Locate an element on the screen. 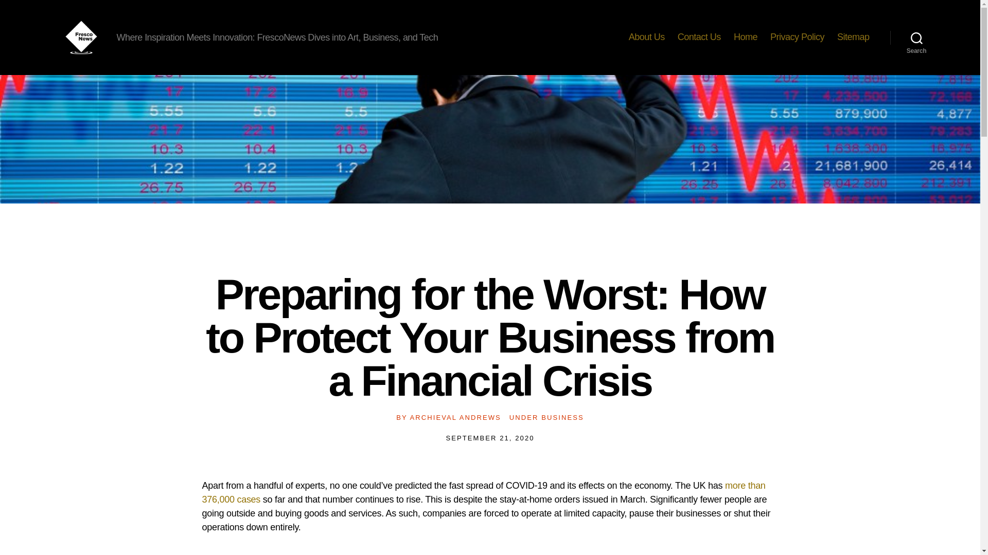  Sitemap is located at coordinates (853, 37).